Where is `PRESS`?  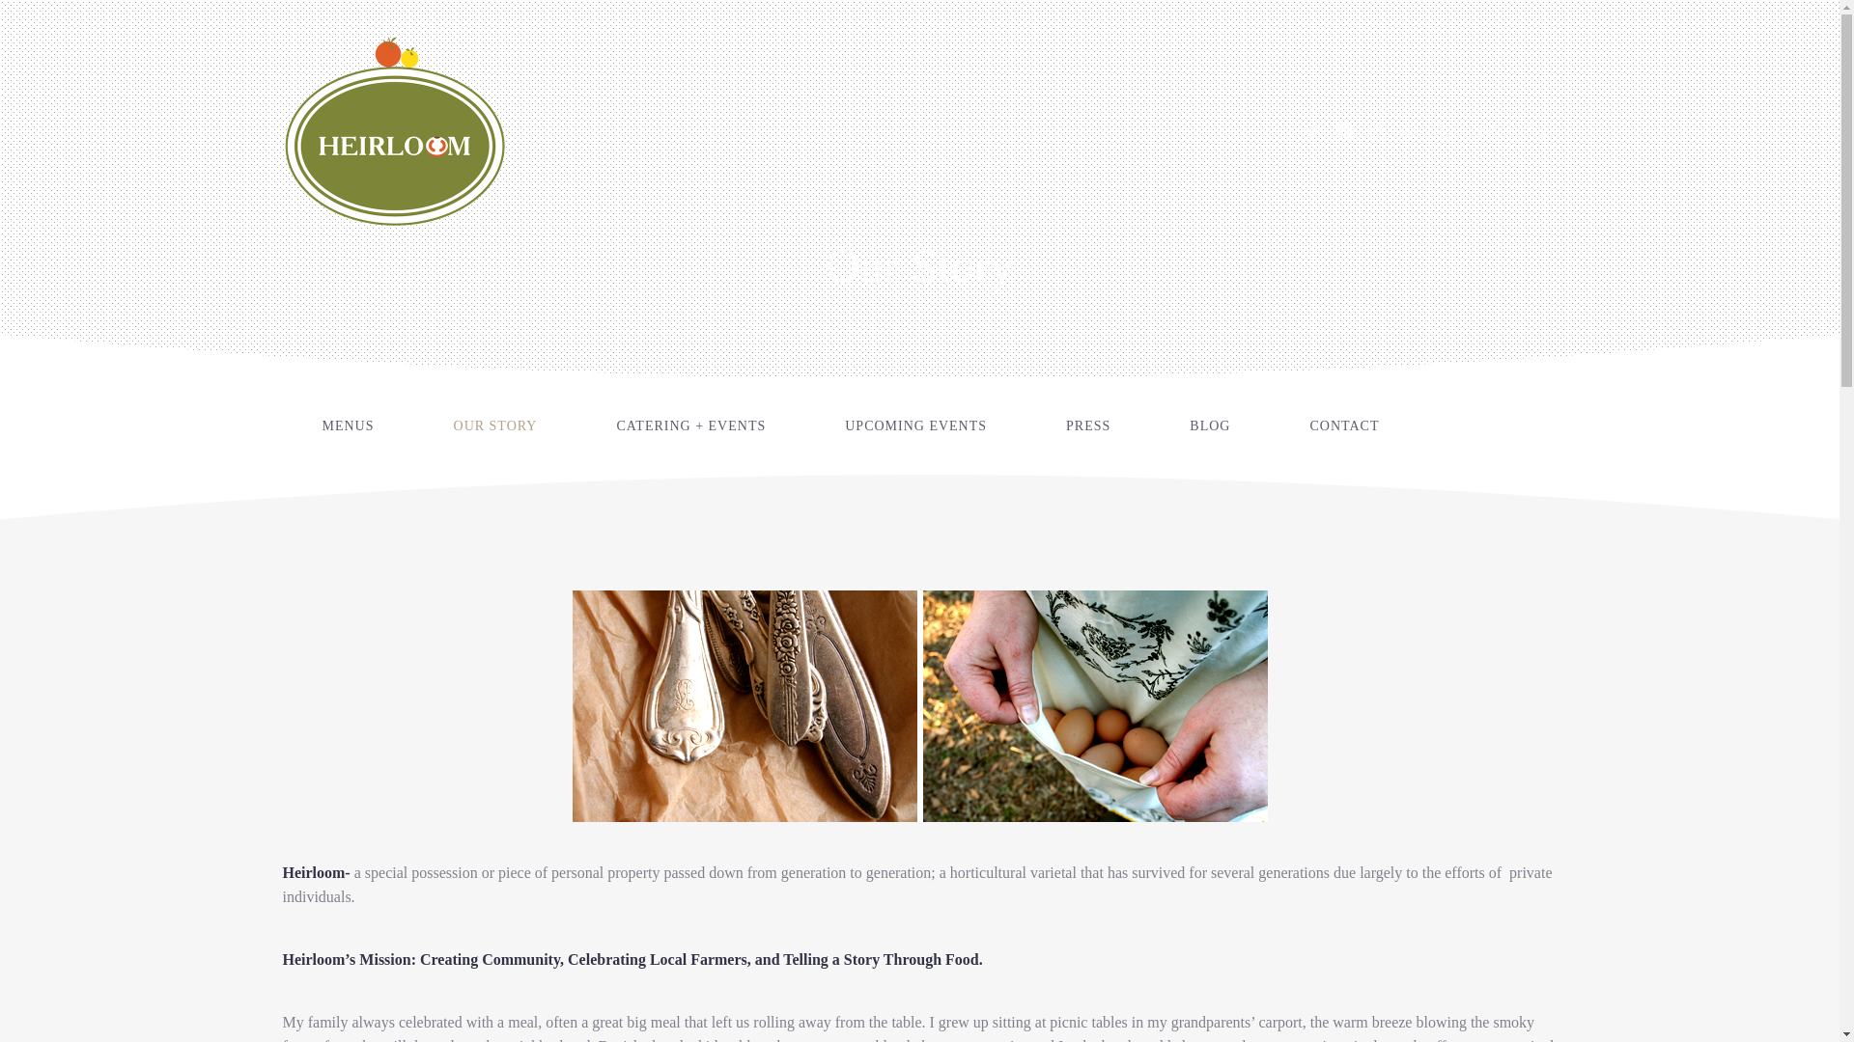 PRESS is located at coordinates (1087, 426).